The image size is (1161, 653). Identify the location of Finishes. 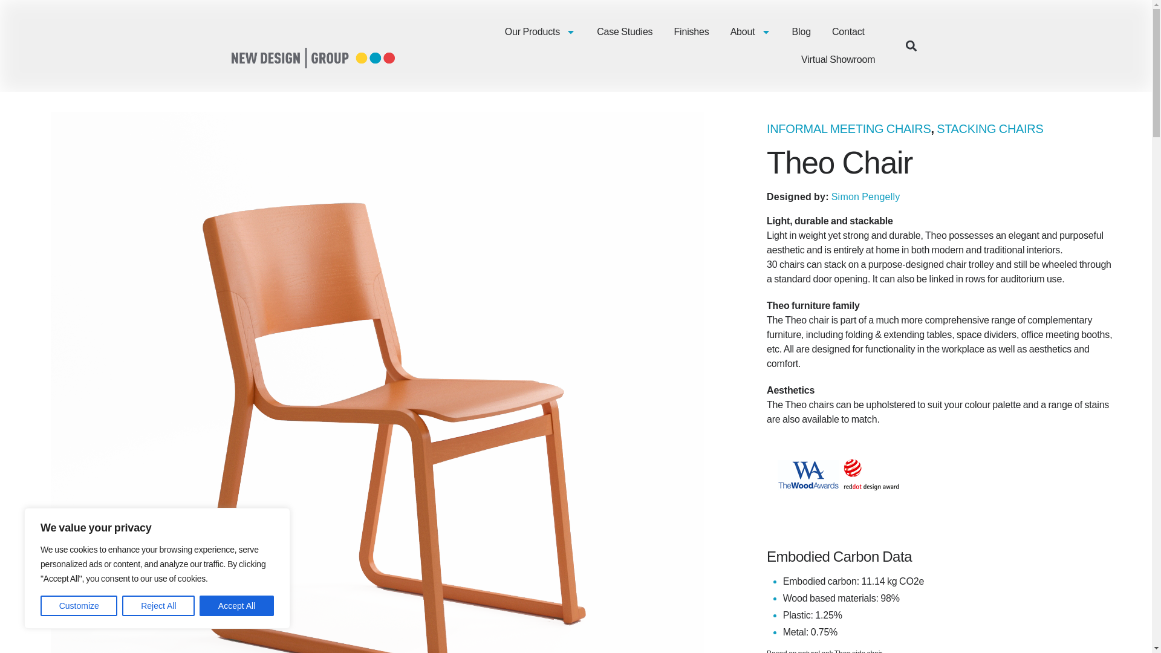
(691, 31).